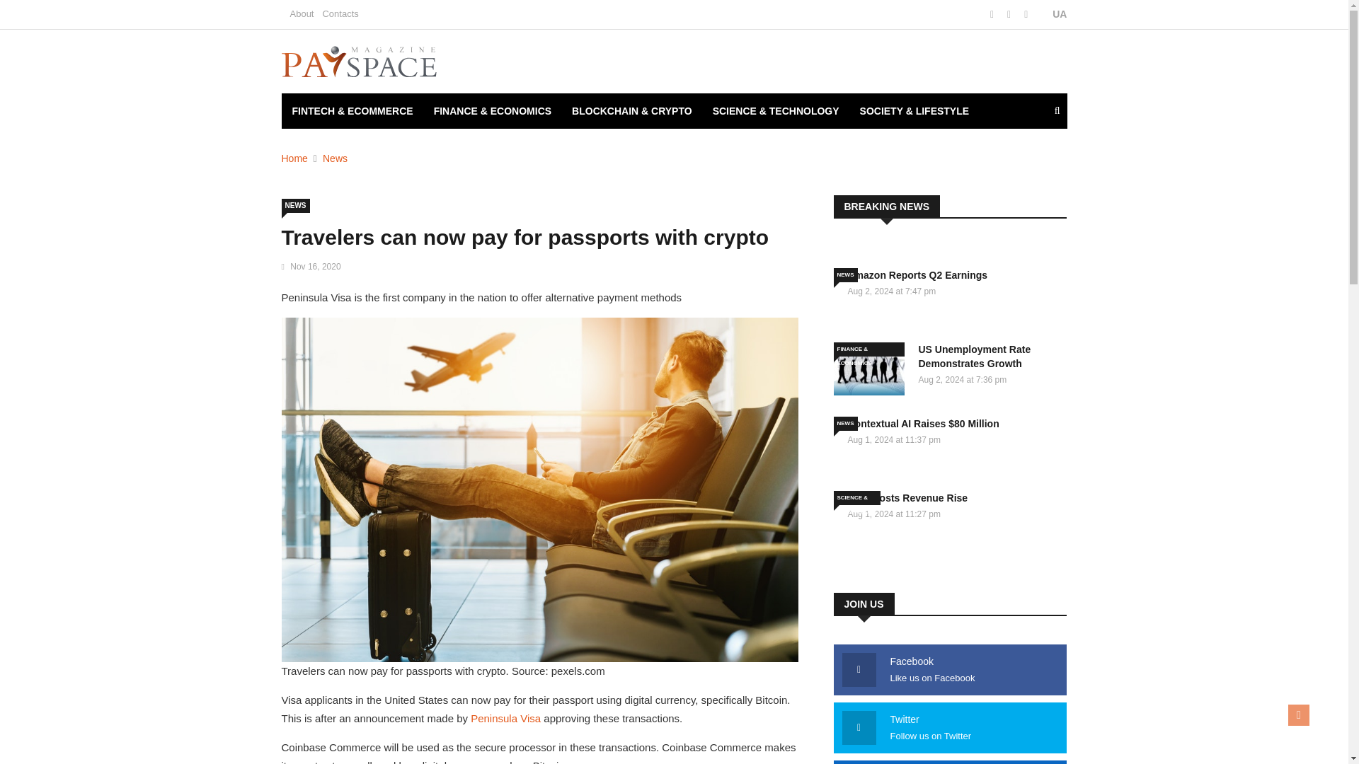 The width and height of the screenshot is (1359, 764). Describe the element at coordinates (505, 717) in the screenshot. I see `Peninsula Visa` at that location.